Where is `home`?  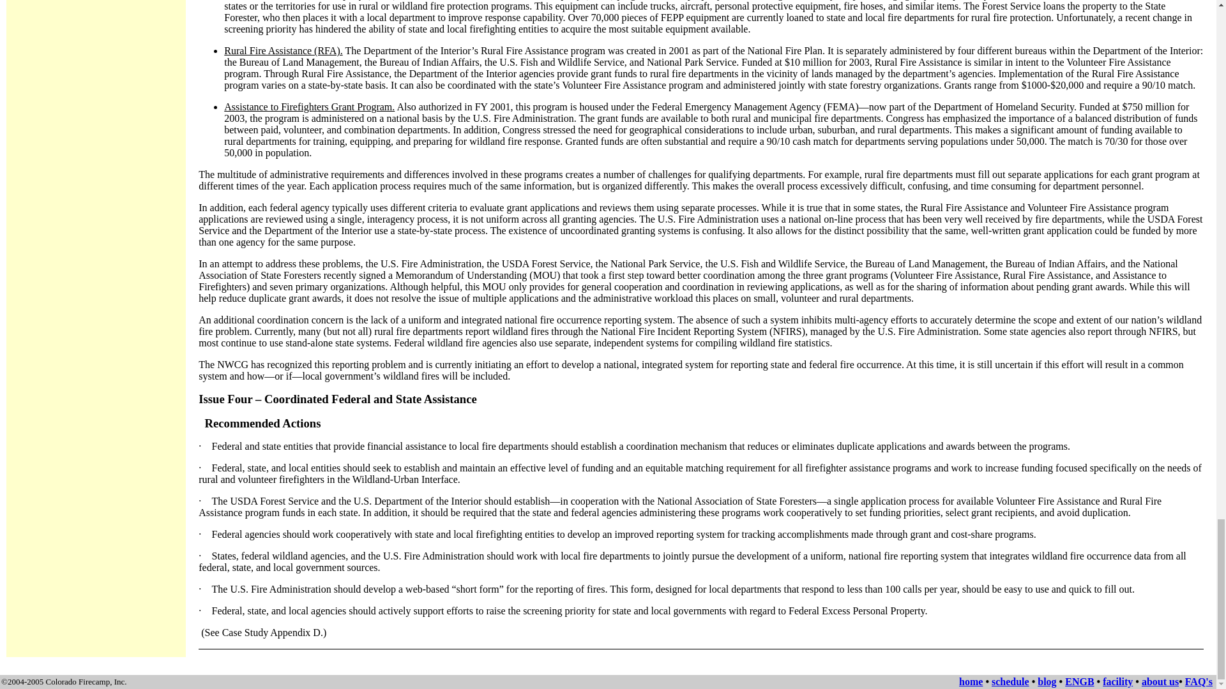
home is located at coordinates (971, 681).